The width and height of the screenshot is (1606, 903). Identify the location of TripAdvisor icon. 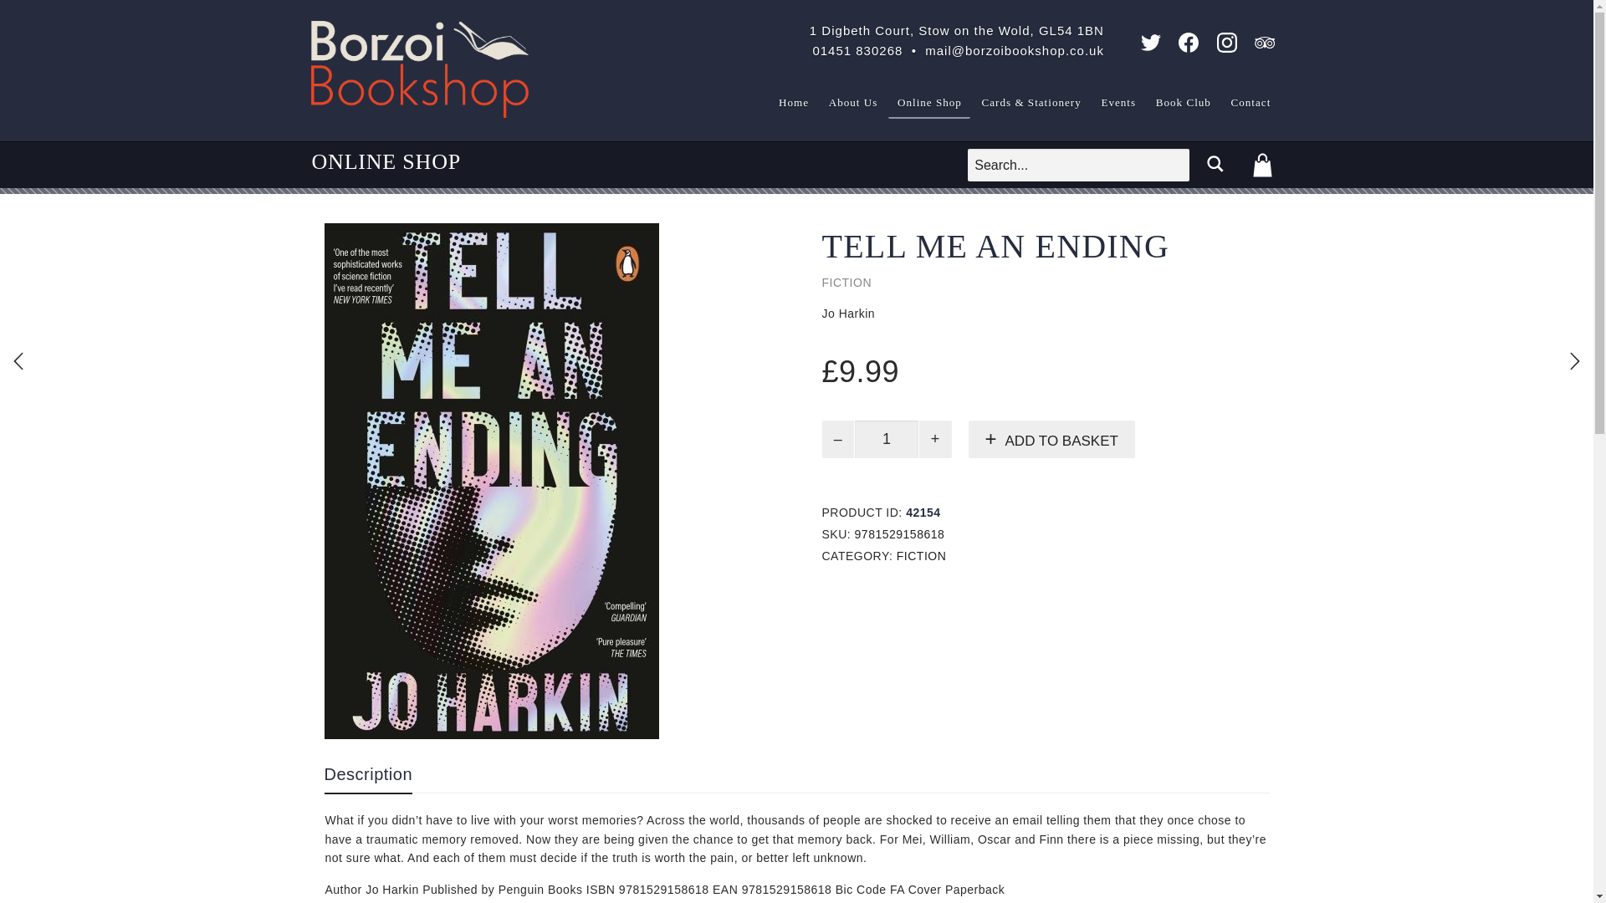
(1265, 42).